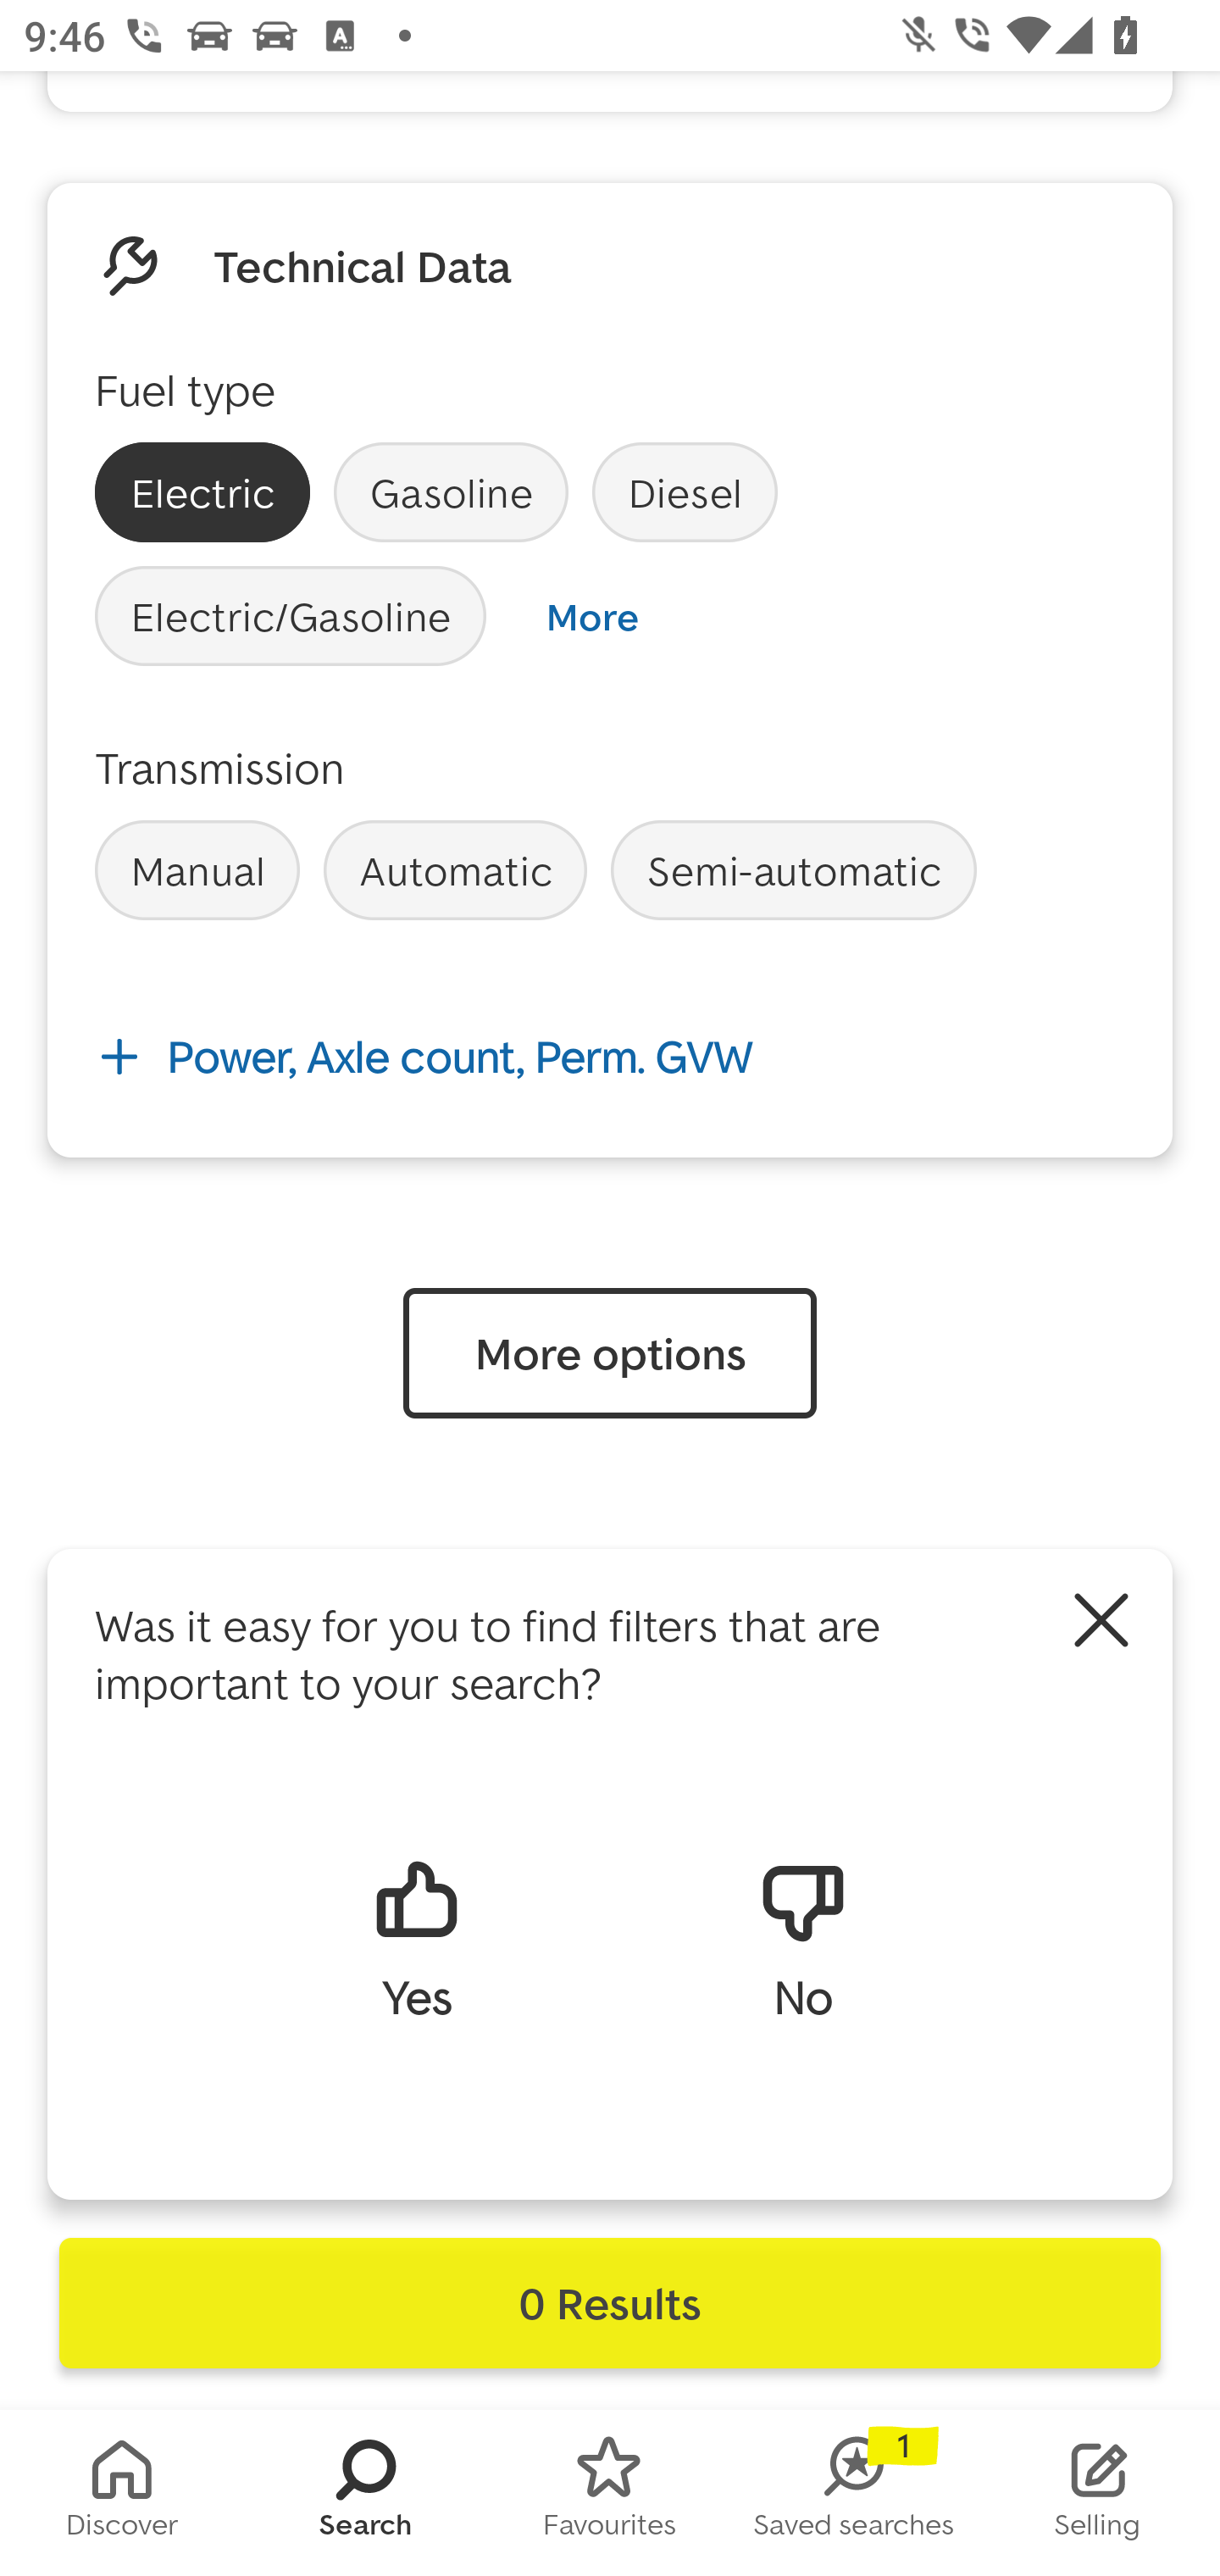 This screenshot has width=1220, height=2576. I want to click on SEARCH Search, so click(366, 2493).